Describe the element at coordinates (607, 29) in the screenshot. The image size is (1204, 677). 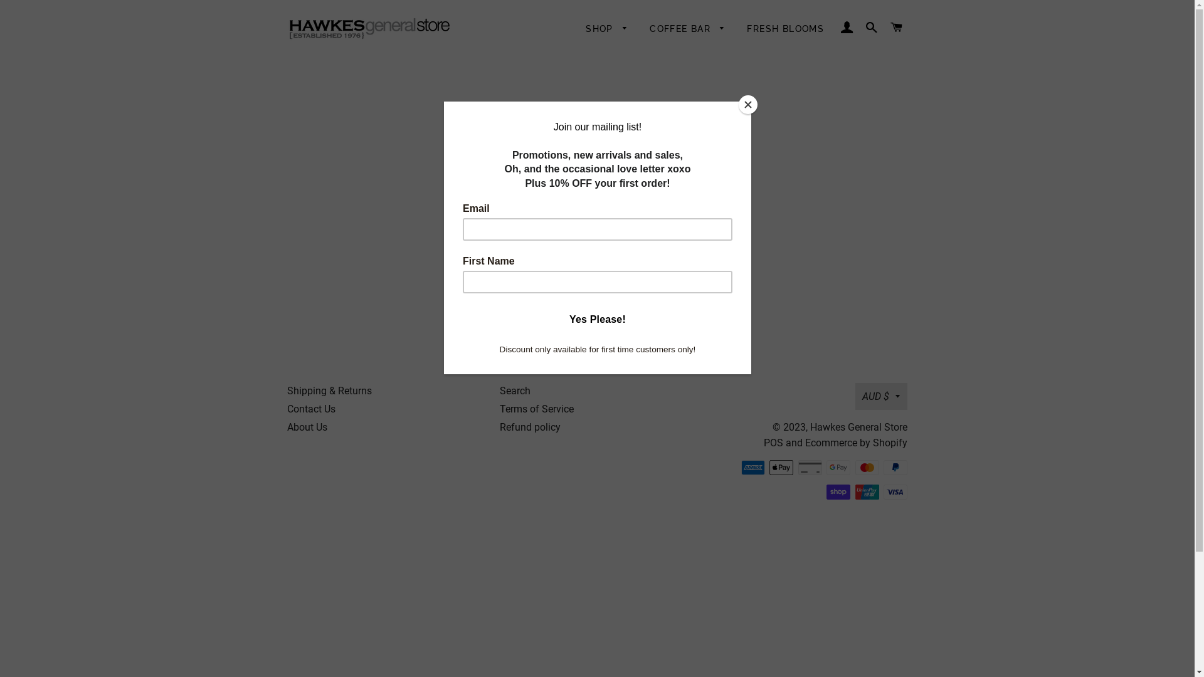
I see `SHOP` at that location.